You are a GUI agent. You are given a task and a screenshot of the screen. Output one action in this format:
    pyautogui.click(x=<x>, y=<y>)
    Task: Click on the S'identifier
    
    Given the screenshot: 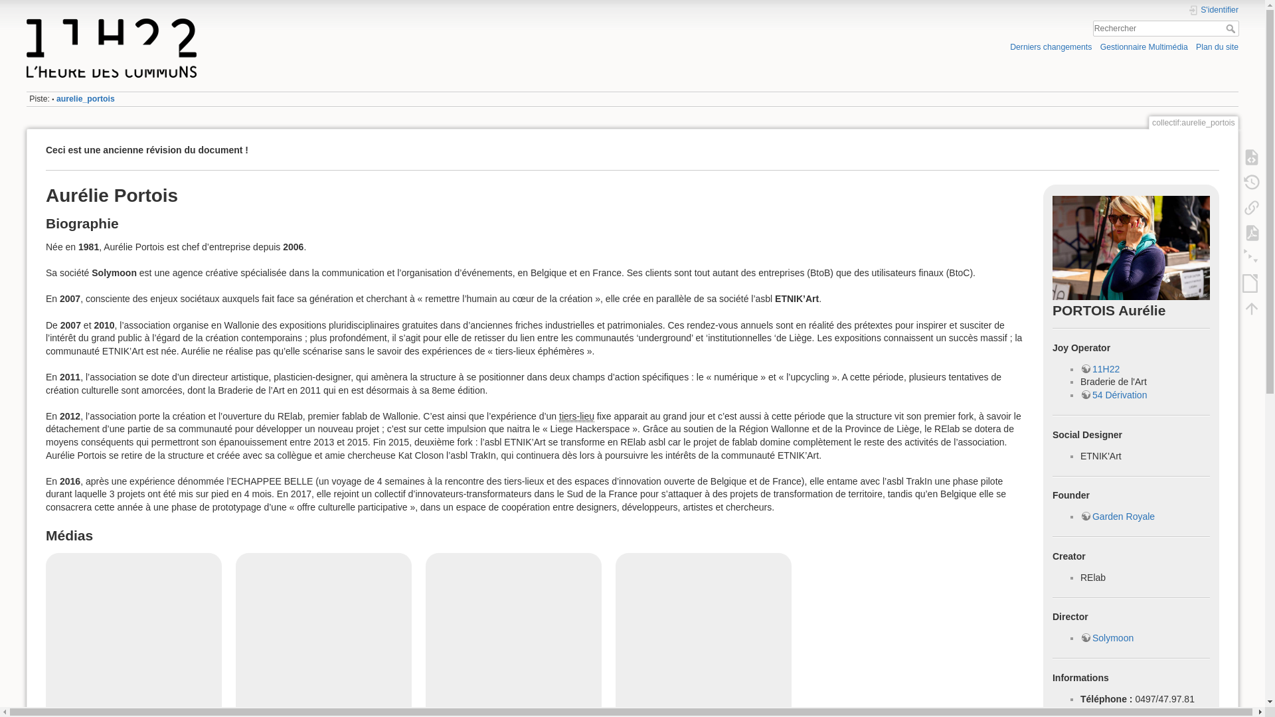 What is the action you would take?
    pyautogui.click(x=1213, y=11)
    